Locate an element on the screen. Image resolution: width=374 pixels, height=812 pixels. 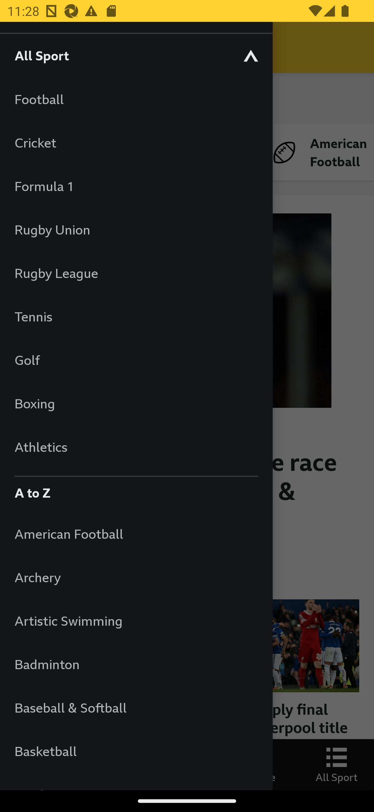
Rugby Union is located at coordinates (136, 230).